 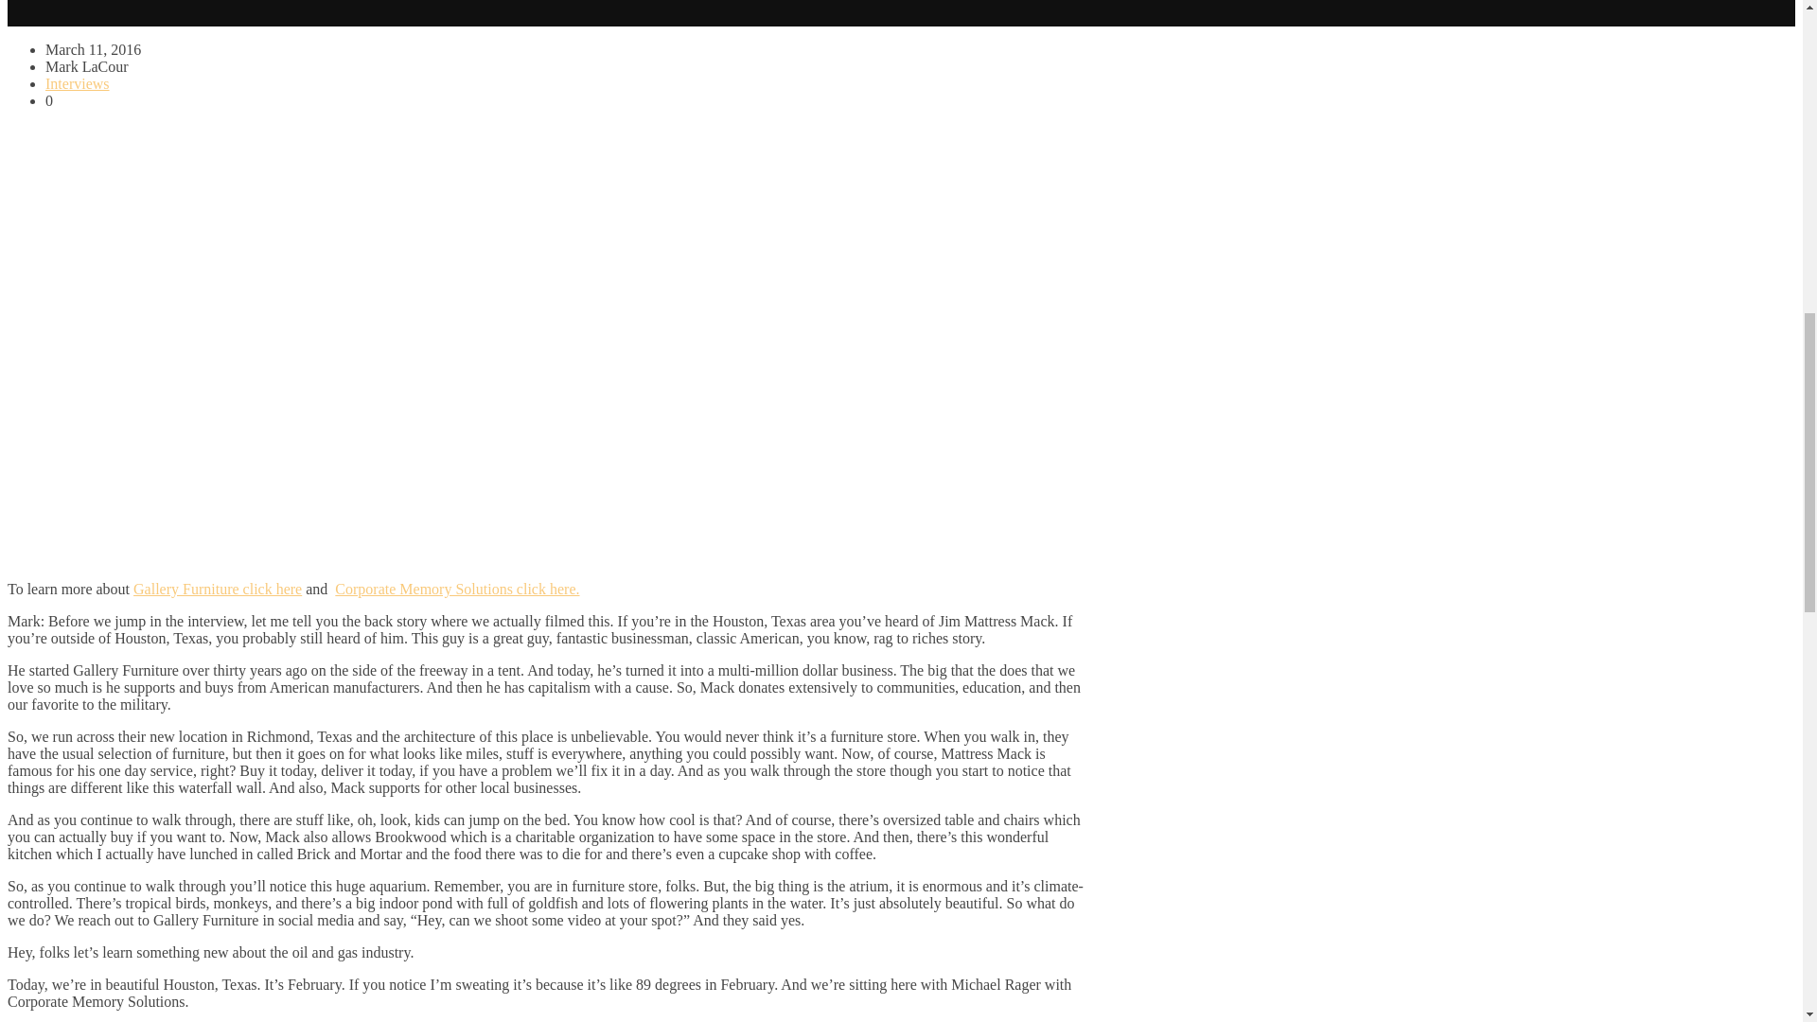 What do you see at coordinates (456, 589) in the screenshot?
I see `Corporate Memory Solutions click here.` at bounding box center [456, 589].